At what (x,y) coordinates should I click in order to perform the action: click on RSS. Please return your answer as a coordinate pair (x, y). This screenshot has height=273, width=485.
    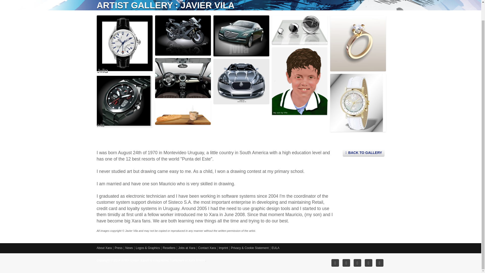
    Looking at the image, I should click on (346, 263).